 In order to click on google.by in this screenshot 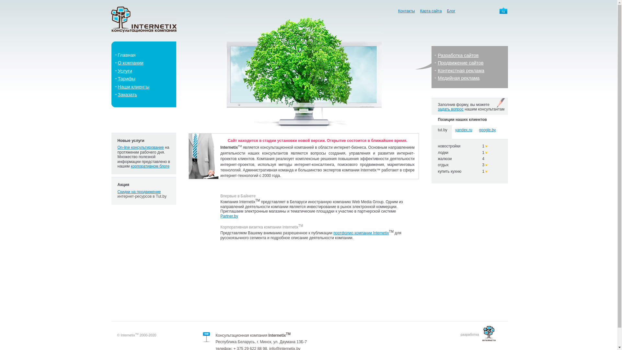, I will do `click(488, 130)`.